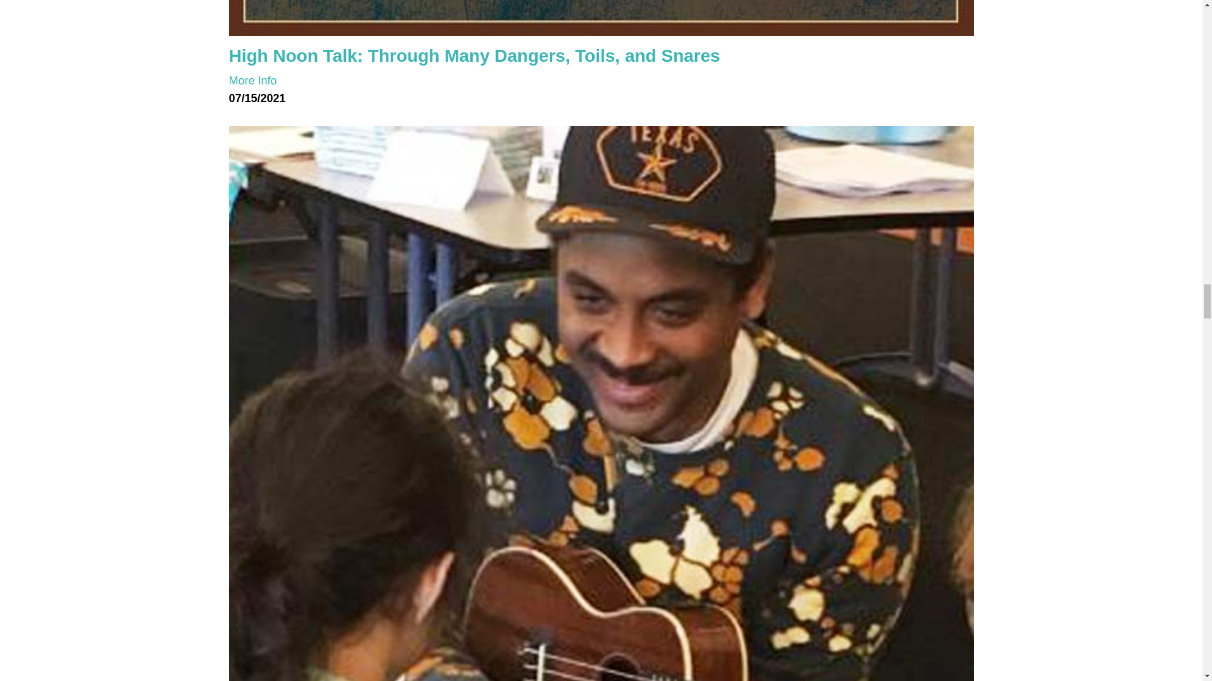  What do you see at coordinates (252, 81) in the screenshot?
I see `High Noon Talk: Through Many Dangers, Toils, and Snares` at bounding box center [252, 81].